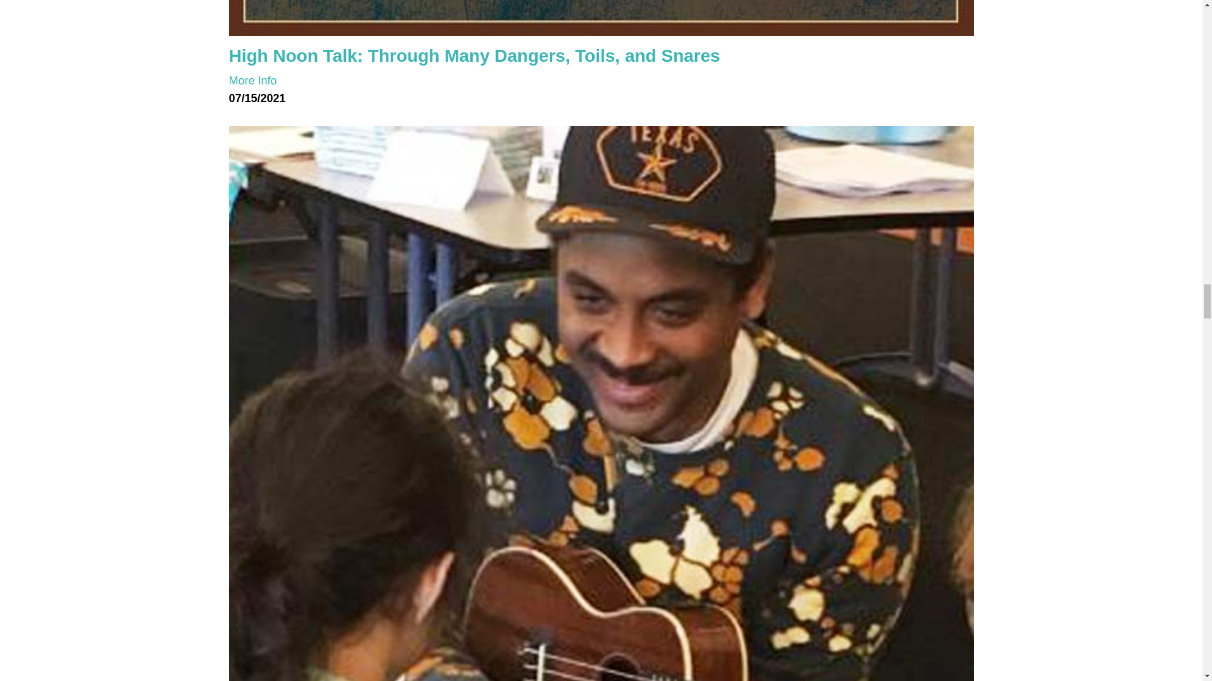  What do you see at coordinates (252, 81) in the screenshot?
I see `High Noon Talk: Through Many Dangers, Toils, and Snares` at bounding box center [252, 81].